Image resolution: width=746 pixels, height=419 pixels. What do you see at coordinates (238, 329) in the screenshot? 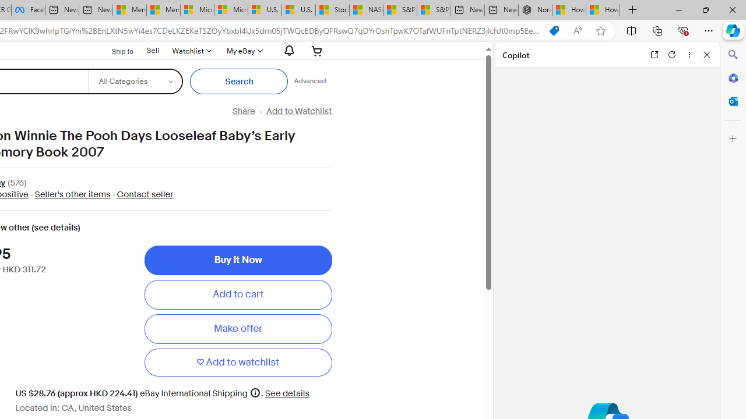
I see `Make offer` at bounding box center [238, 329].